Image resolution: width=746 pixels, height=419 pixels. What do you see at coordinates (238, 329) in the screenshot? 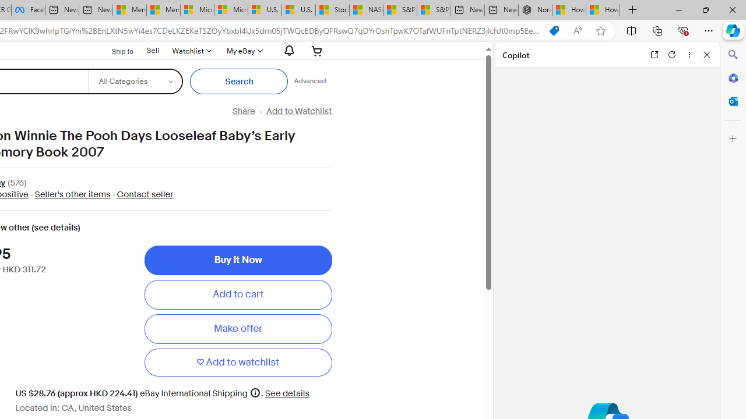
I see `Make offer` at bounding box center [238, 329].